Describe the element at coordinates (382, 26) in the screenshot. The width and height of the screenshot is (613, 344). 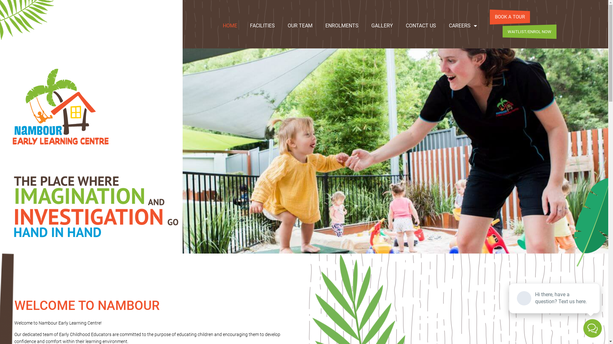
I see `GALLERY` at that location.